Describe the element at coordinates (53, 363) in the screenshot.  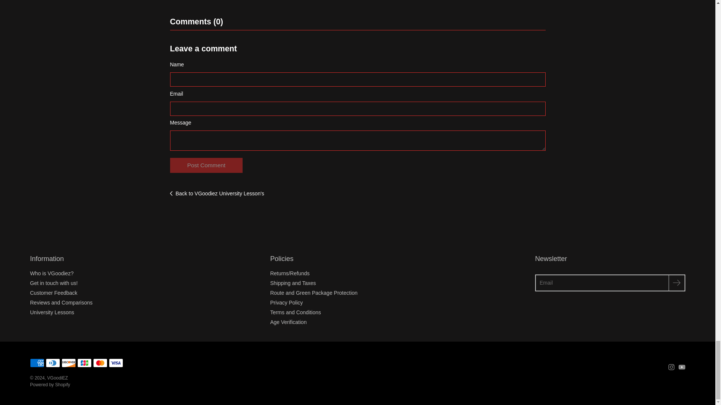
I see `Diners Club` at that location.